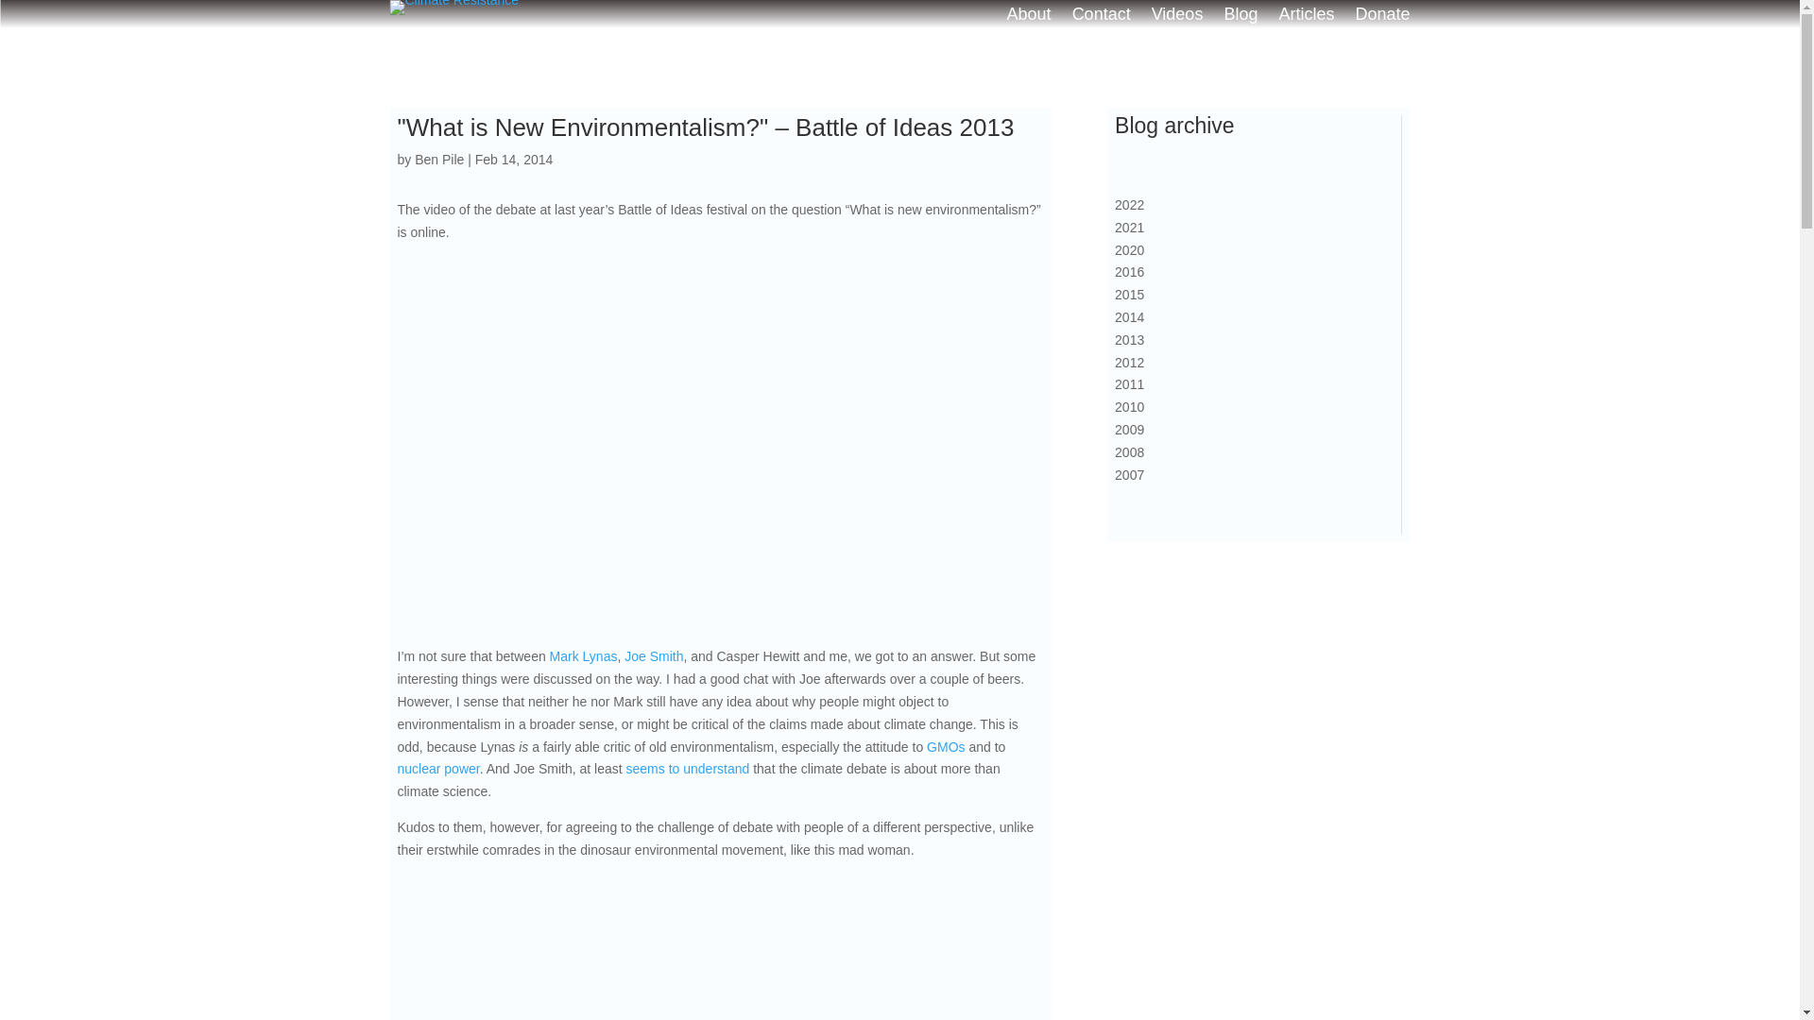 The width and height of the screenshot is (1814, 1020). I want to click on Ben Pile, so click(439, 159).